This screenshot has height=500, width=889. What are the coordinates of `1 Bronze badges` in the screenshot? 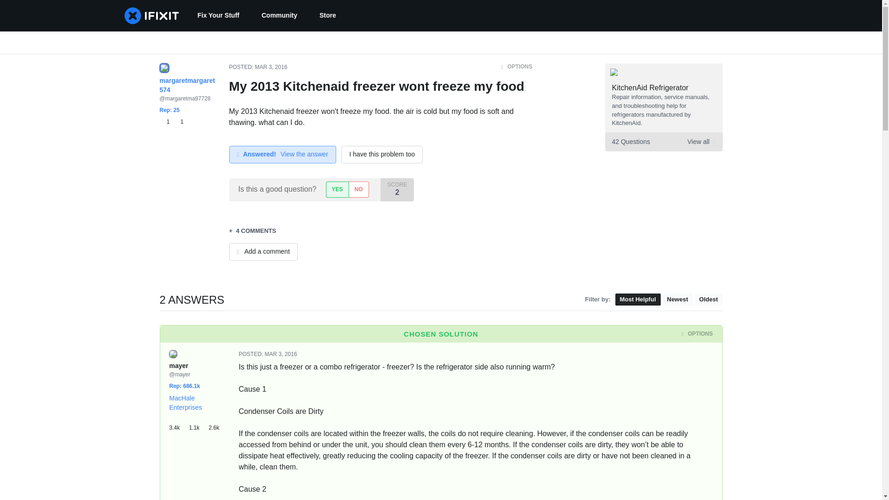 It's located at (166, 122).